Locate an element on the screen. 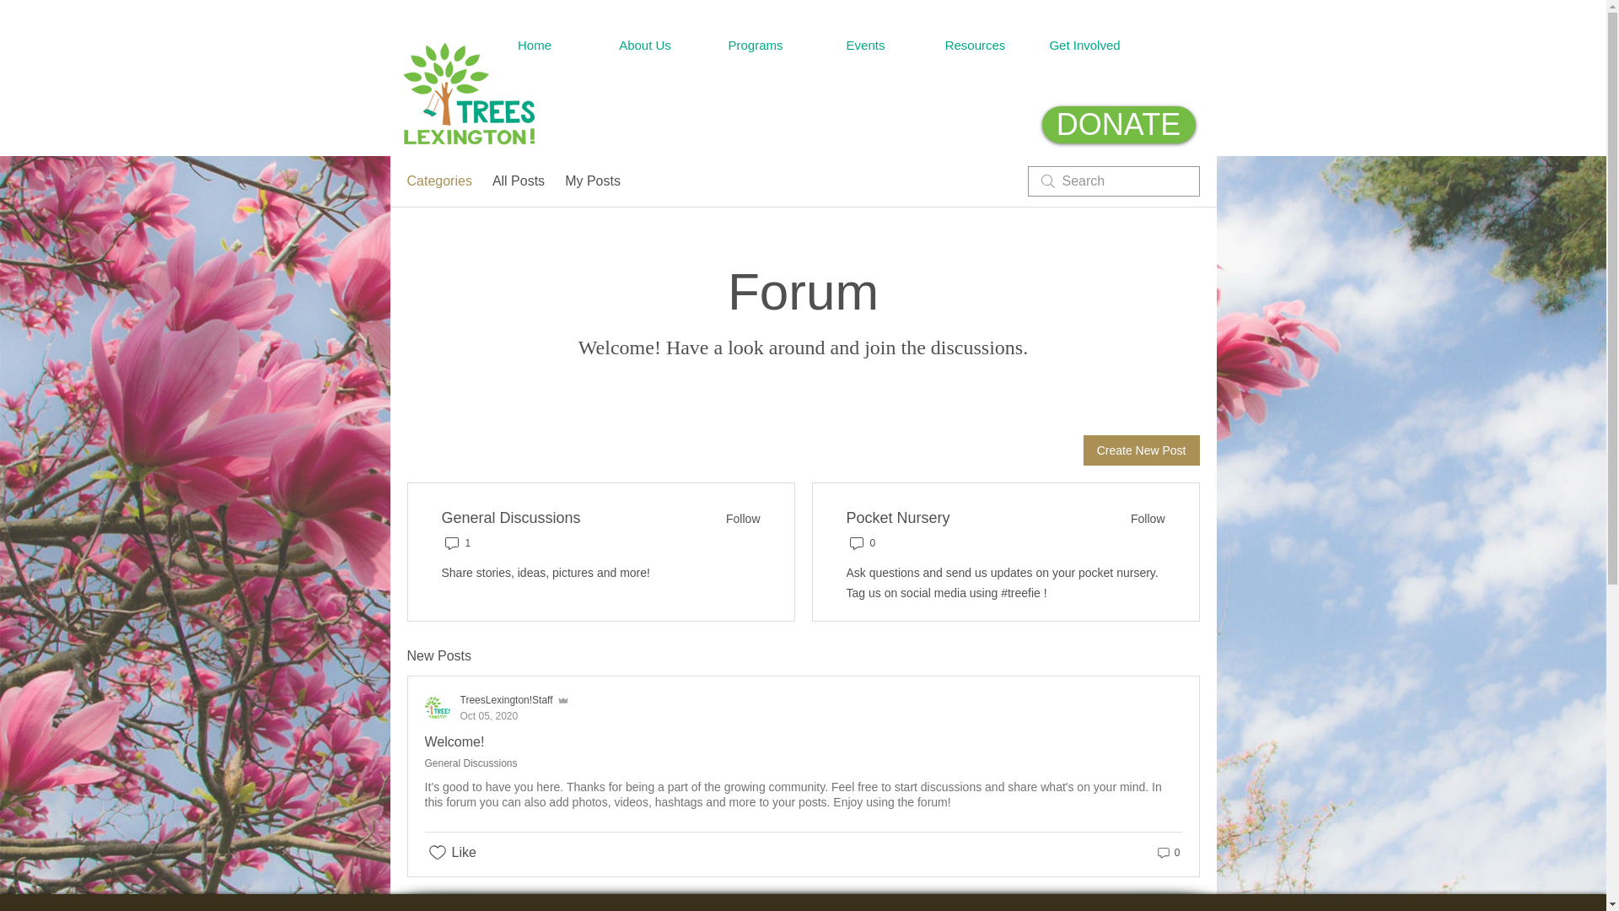 The width and height of the screenshot is (1619, 911). Resources is located at coordinates (975, 46).